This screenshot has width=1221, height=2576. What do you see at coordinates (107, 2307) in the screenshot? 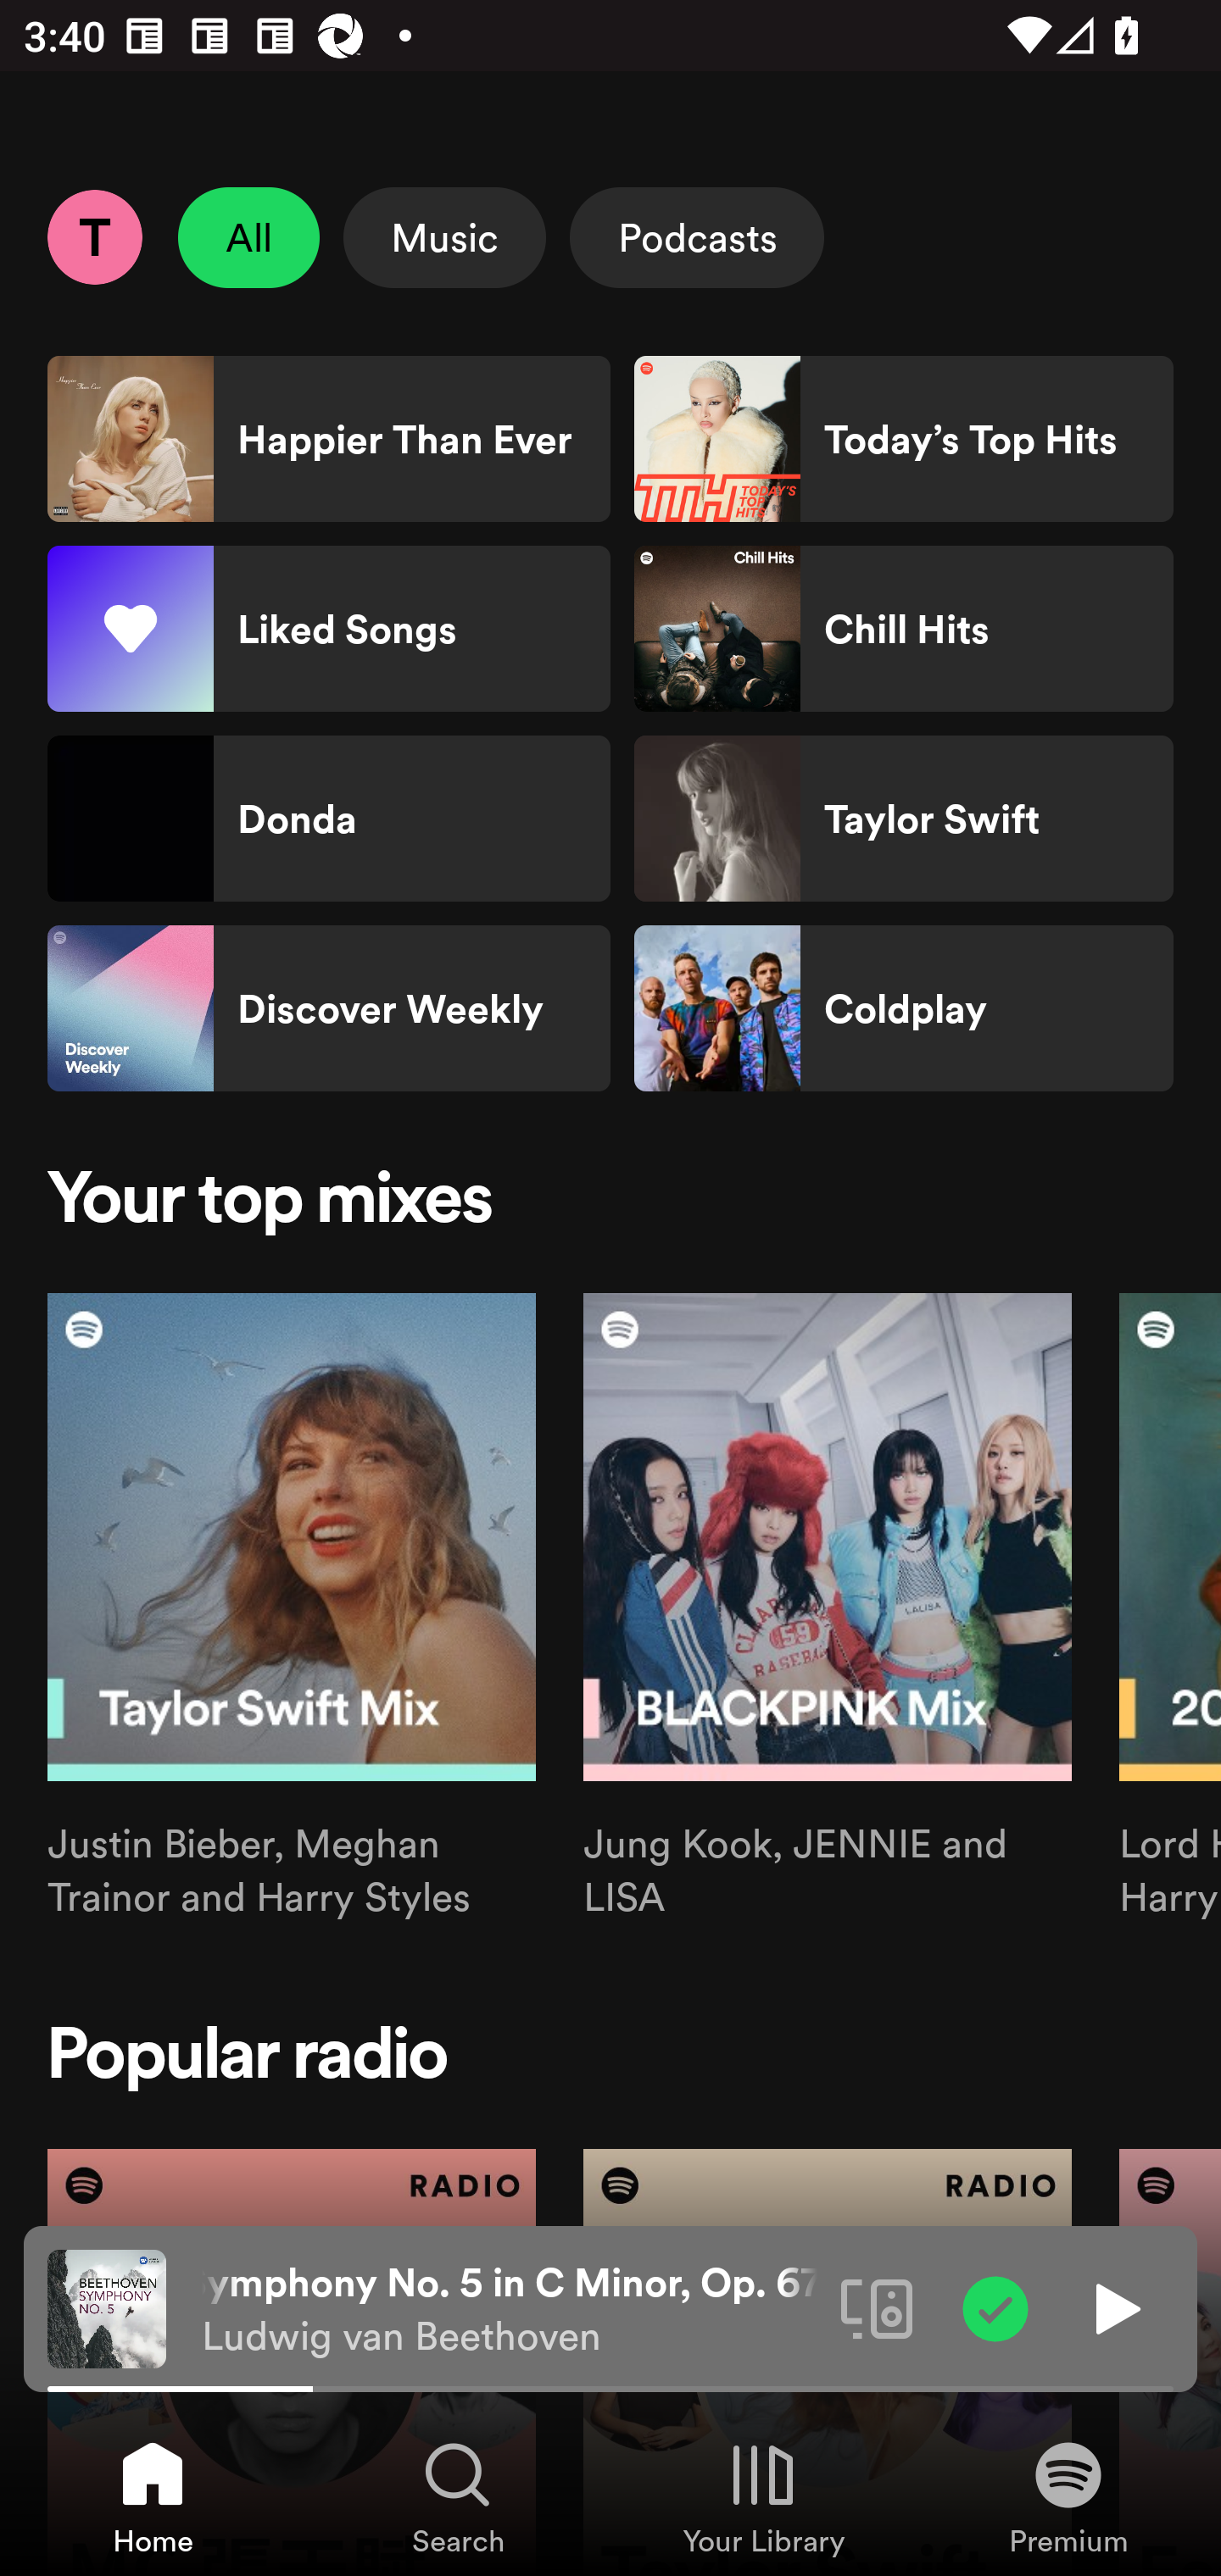
I see `The cover art of the currently playing track` at bounding box center [107, 2307].